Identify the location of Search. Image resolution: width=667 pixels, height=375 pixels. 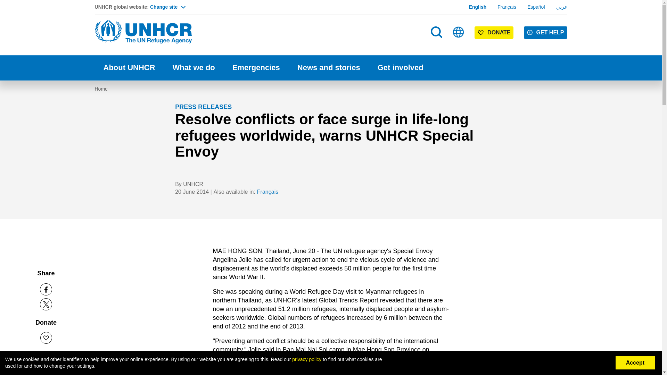
(436, 32).